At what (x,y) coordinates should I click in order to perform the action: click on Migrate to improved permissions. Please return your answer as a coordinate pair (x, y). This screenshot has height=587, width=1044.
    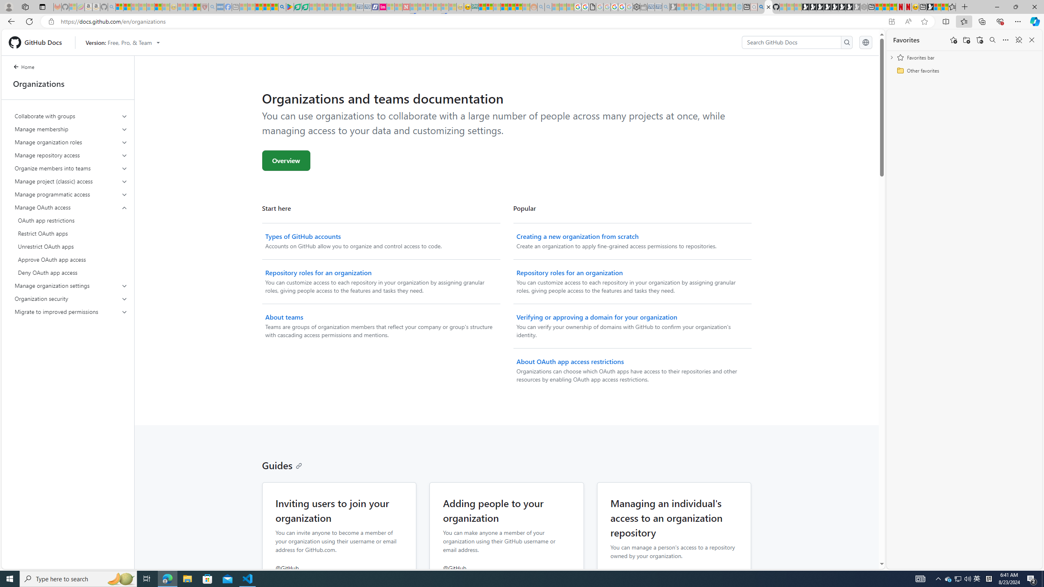
    Looking at the image, I should click on (71, 311).